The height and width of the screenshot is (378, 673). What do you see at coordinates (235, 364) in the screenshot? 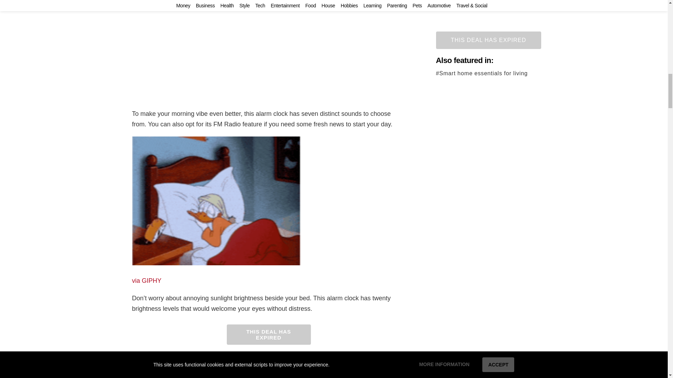
I see `Smart home essentials for living` at bounding box center [235, 364].